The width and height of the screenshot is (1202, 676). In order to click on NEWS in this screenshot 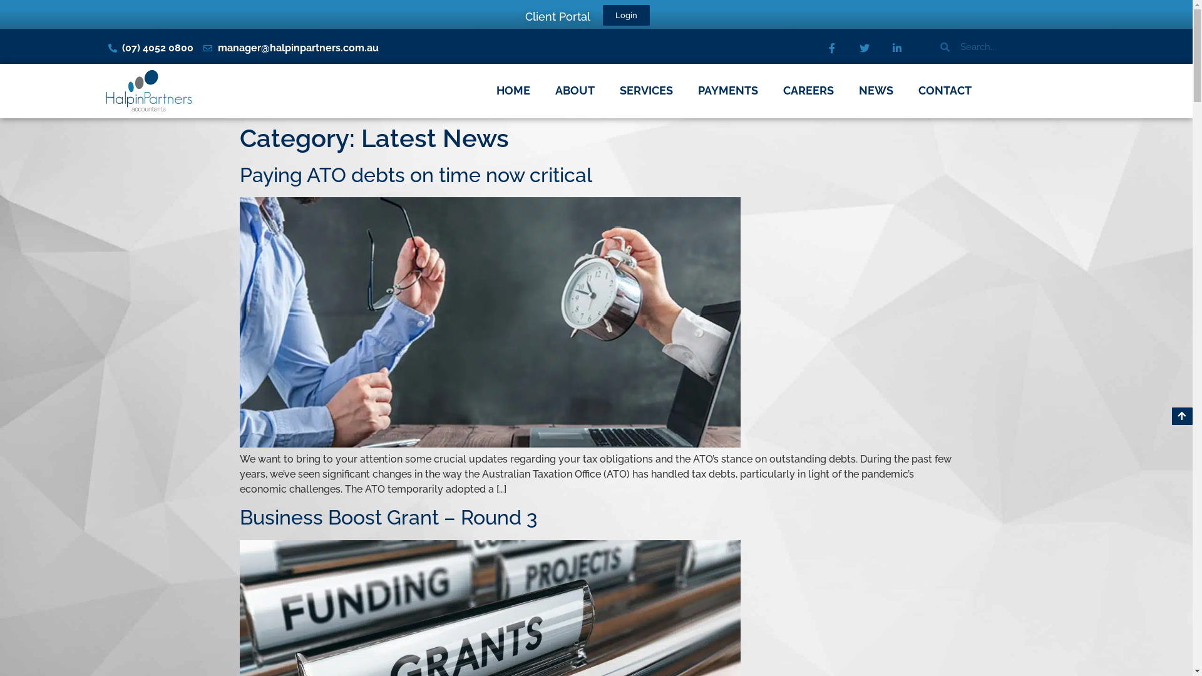, I will do `click(876, 91)`.